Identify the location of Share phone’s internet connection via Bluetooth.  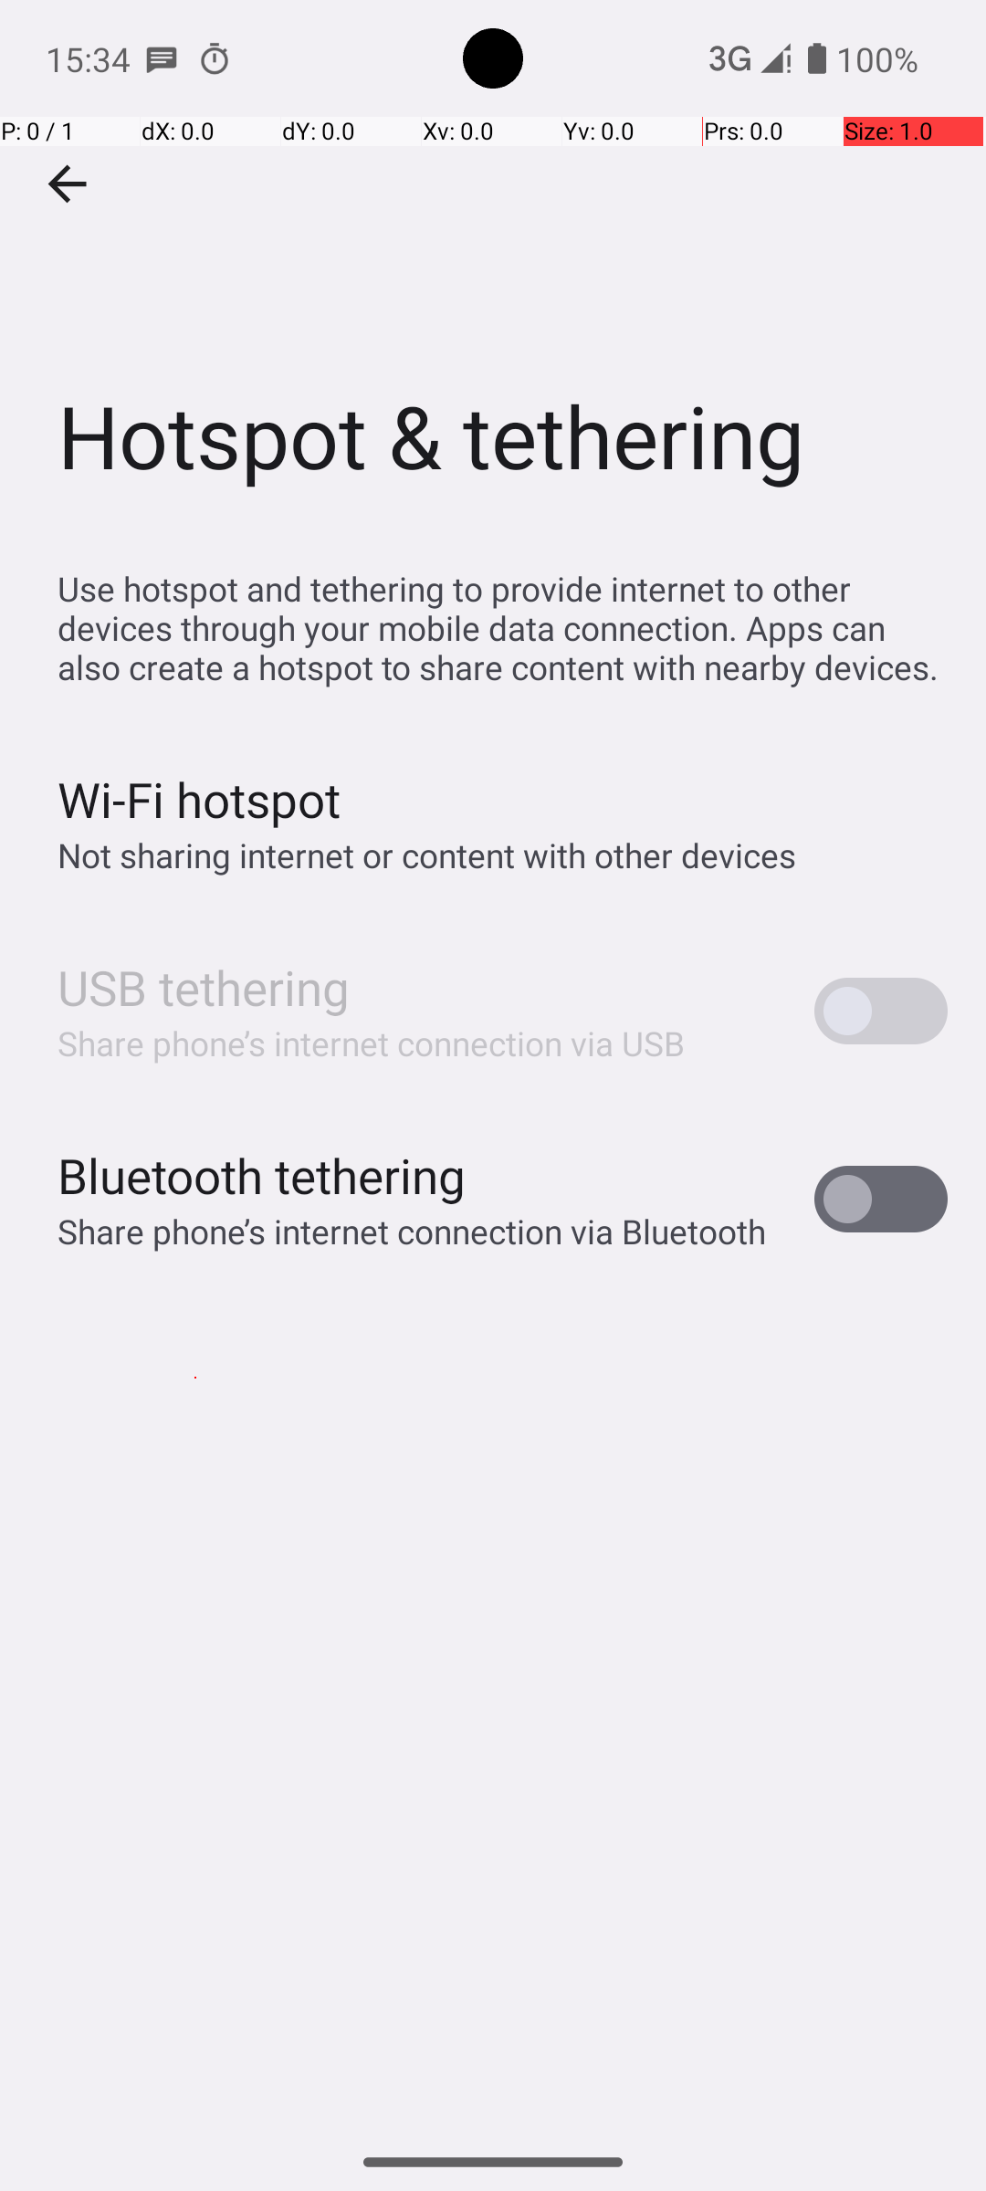
(412, 1231).